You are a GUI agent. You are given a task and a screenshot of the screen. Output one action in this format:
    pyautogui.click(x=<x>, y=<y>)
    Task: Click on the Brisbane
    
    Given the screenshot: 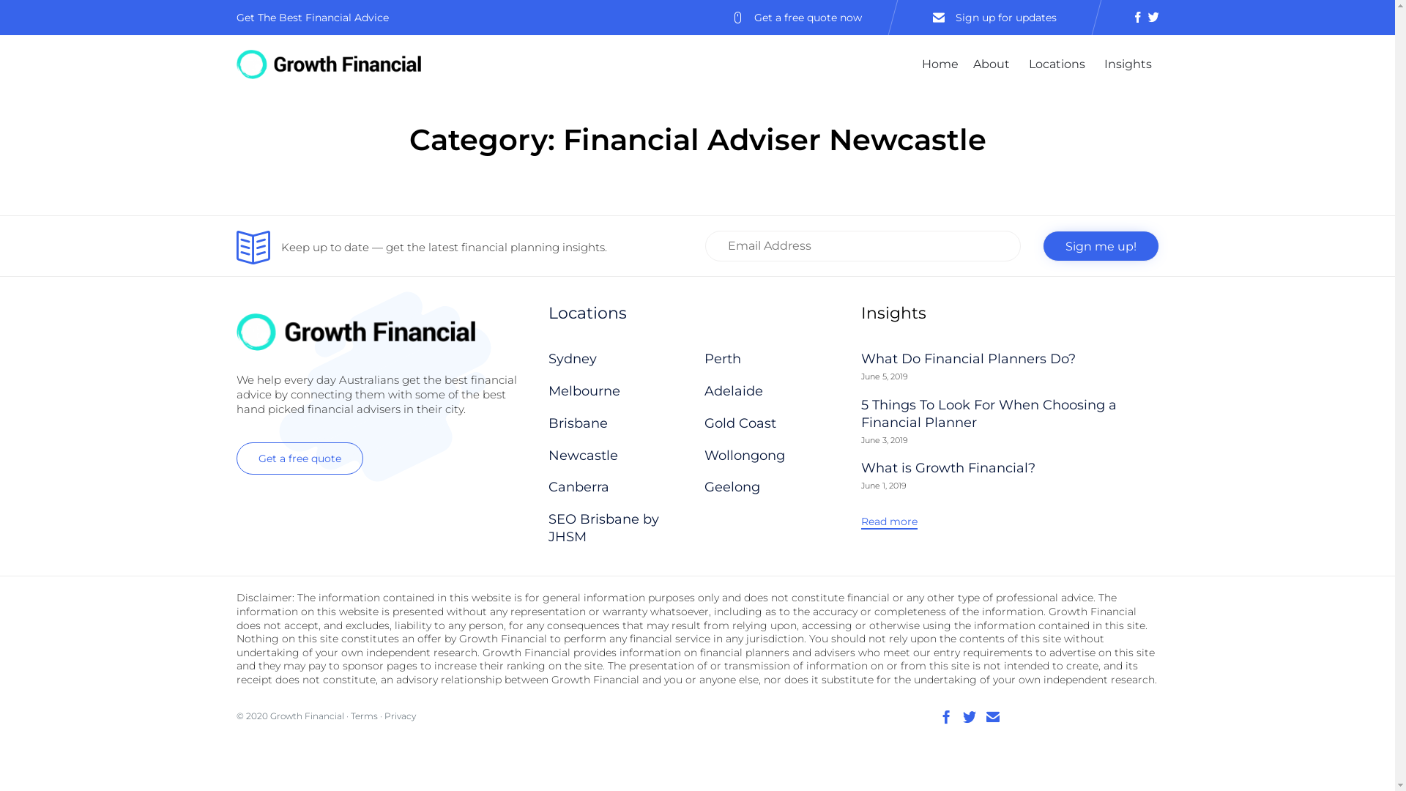 What is the action you would take?
    pyautogui.click(x=620, y=424)
    